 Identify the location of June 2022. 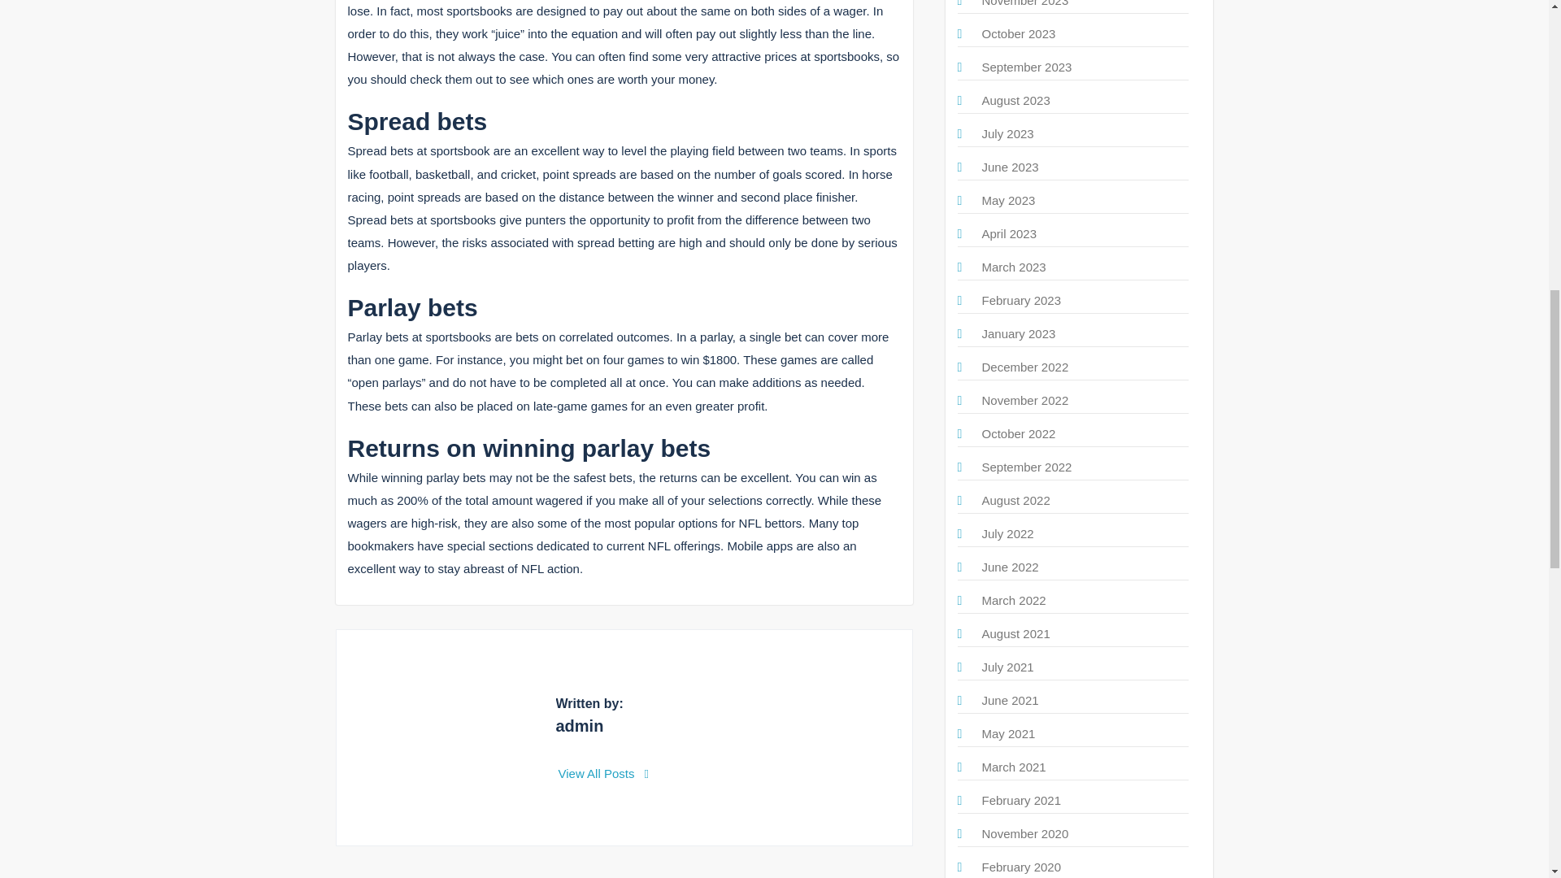
(1010, 567).